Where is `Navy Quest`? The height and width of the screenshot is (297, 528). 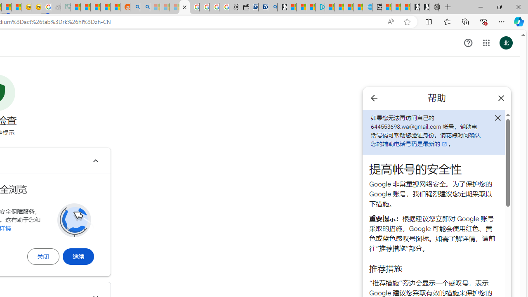 Navy Quest is located at coordinates (56, 7).